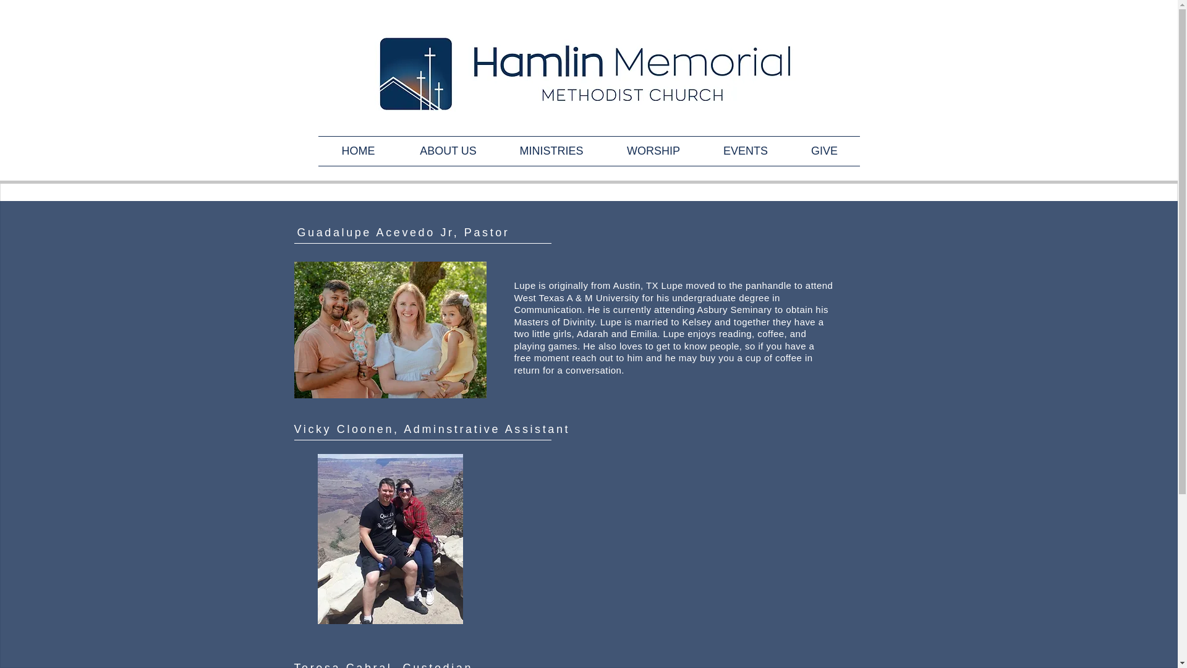  I want to click on GIVE, so click(824, 151).